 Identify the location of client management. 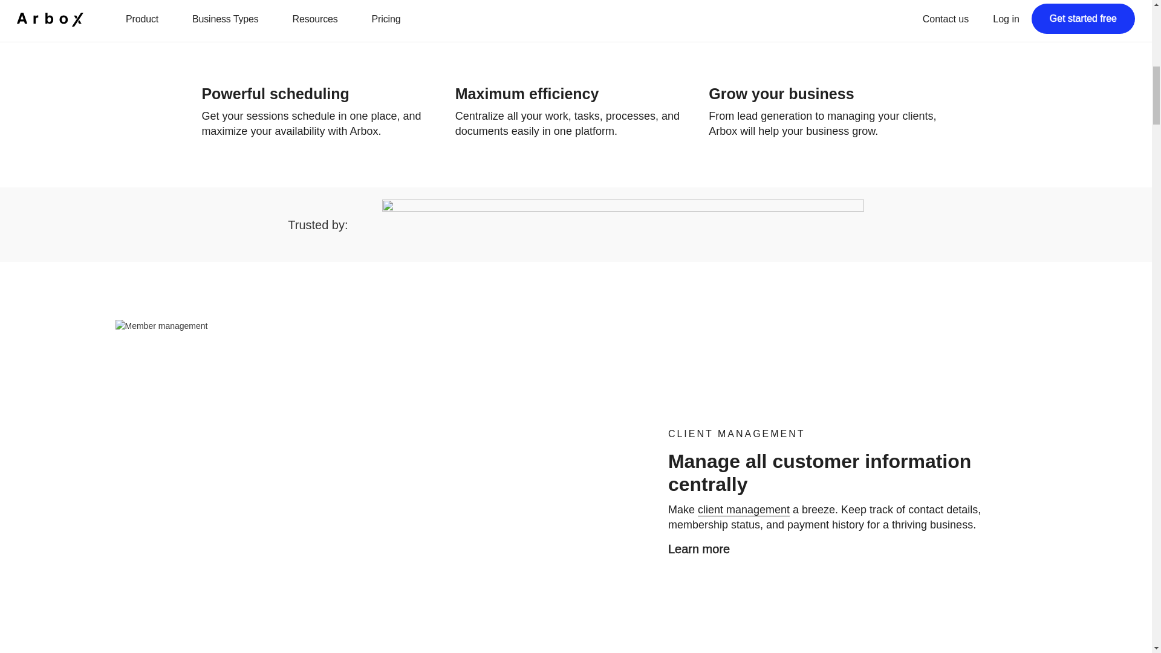
(743, 510).